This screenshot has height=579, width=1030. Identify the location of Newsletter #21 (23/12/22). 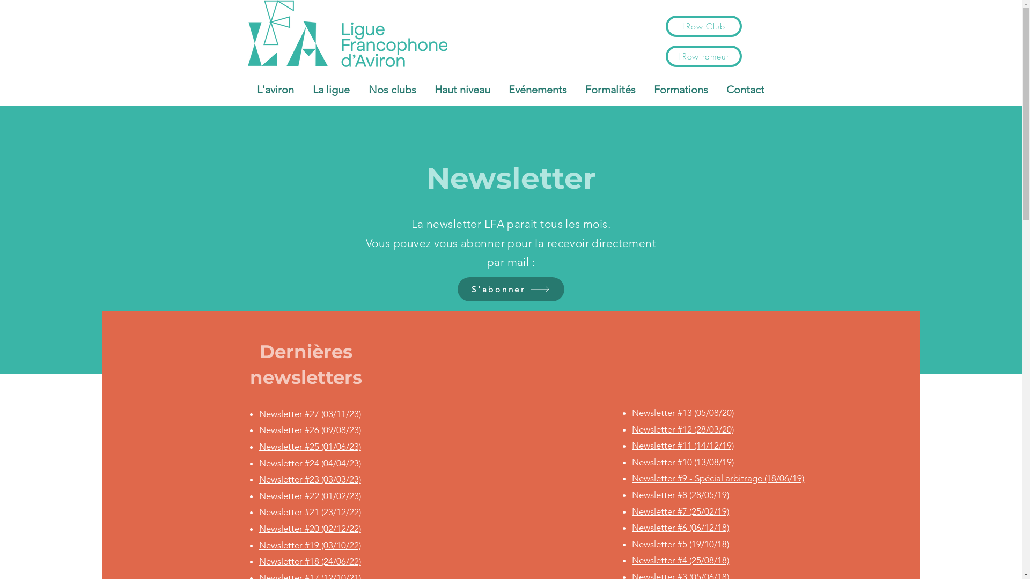
(310, 512).